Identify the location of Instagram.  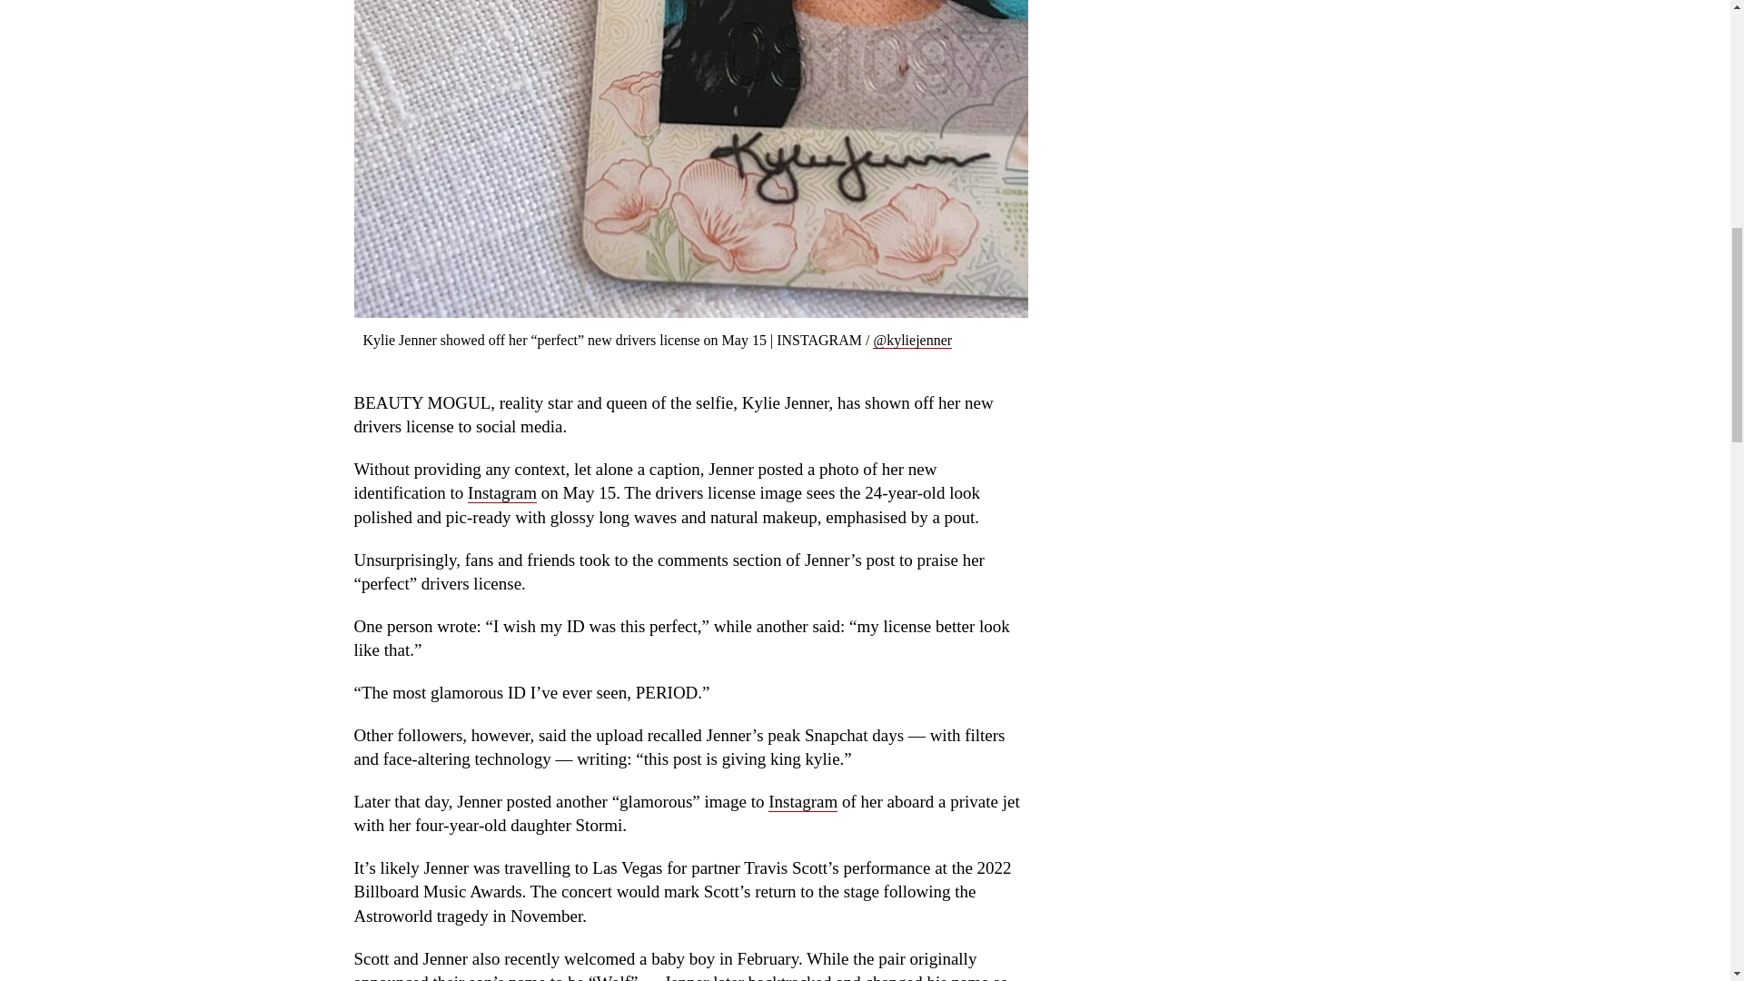
(501, 493).